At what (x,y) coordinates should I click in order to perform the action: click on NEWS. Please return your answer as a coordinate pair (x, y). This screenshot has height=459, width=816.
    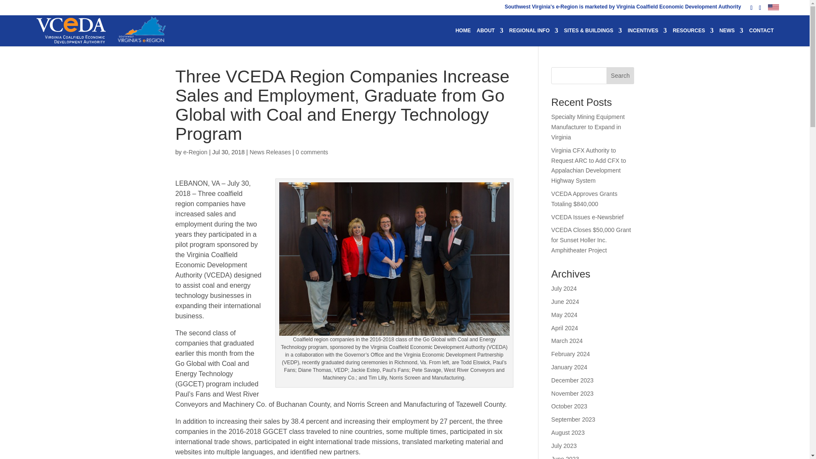
    Looking at the image, I should click on (731, 35).